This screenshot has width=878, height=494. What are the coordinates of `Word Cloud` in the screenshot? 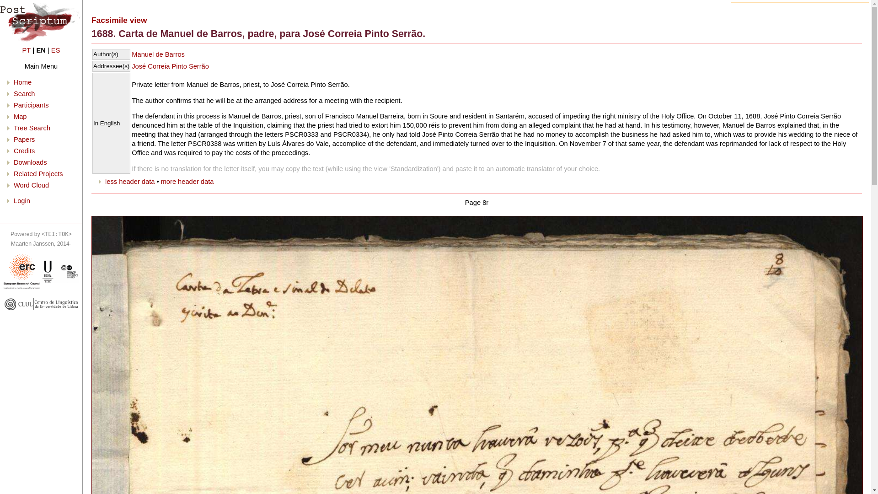 It's located at (31, 185).